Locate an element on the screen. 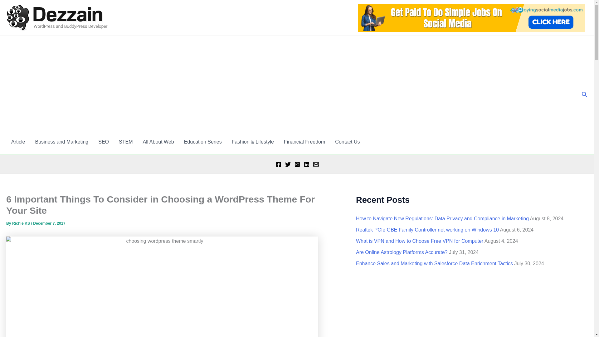 This screenshot has height=337, width=599. any inquiries? is located at coordinates (347, 142).